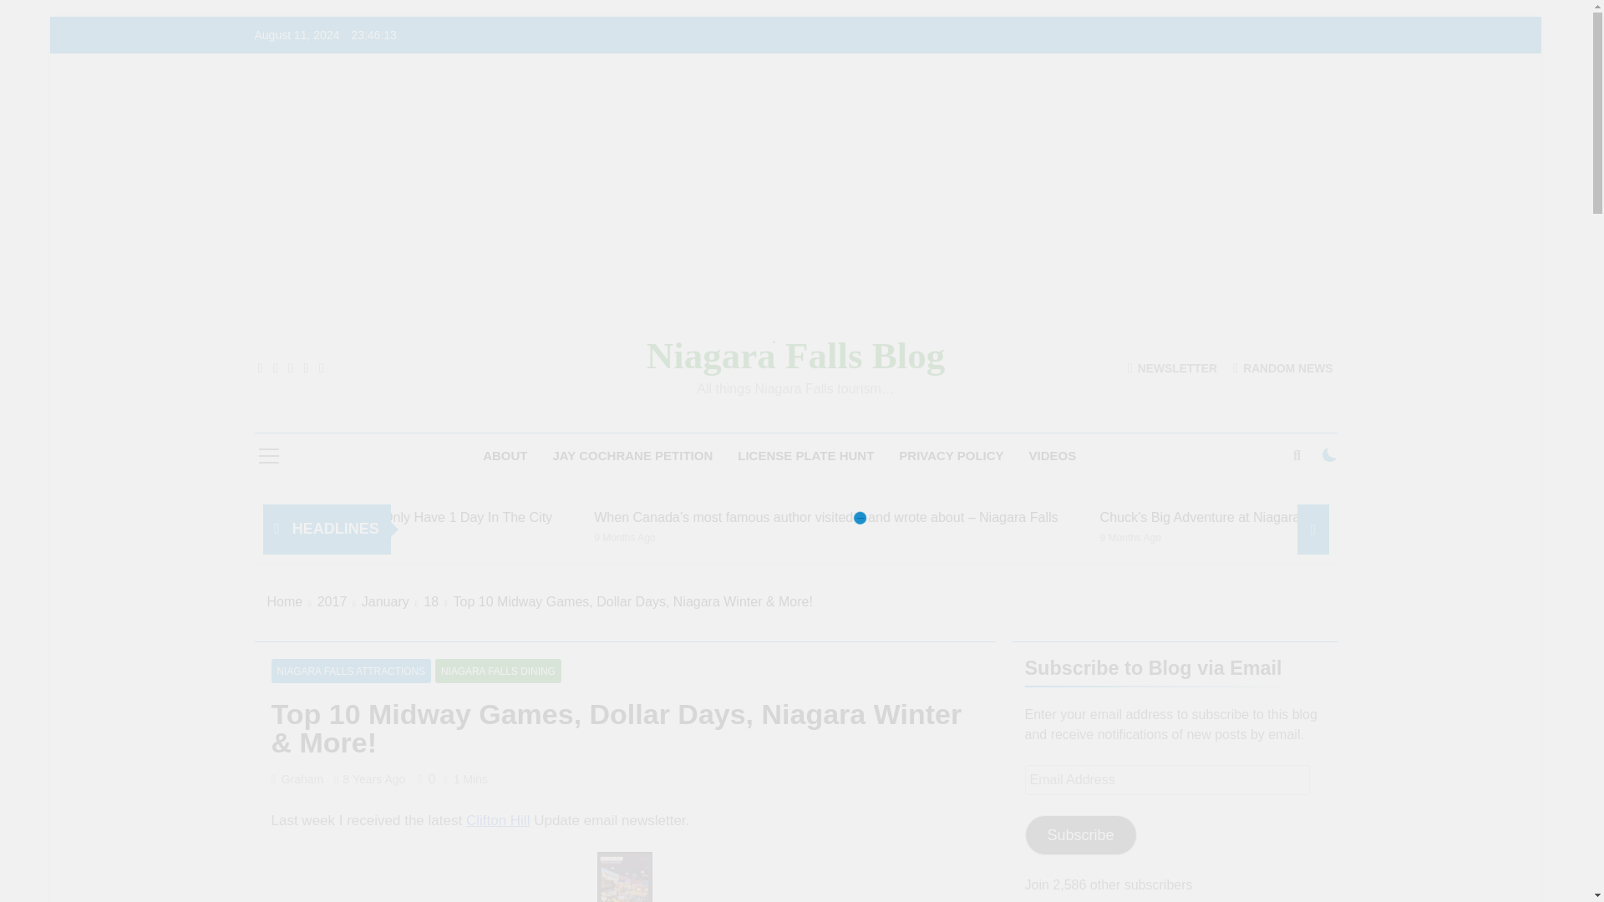  Describe the element at coordinates (795, 356) in the screenshot. I see `Niagara Falls Blog` at that location.